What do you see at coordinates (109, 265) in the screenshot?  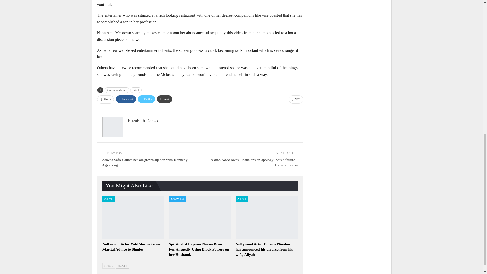 I see `Previous` at bounding box center [109, 265].